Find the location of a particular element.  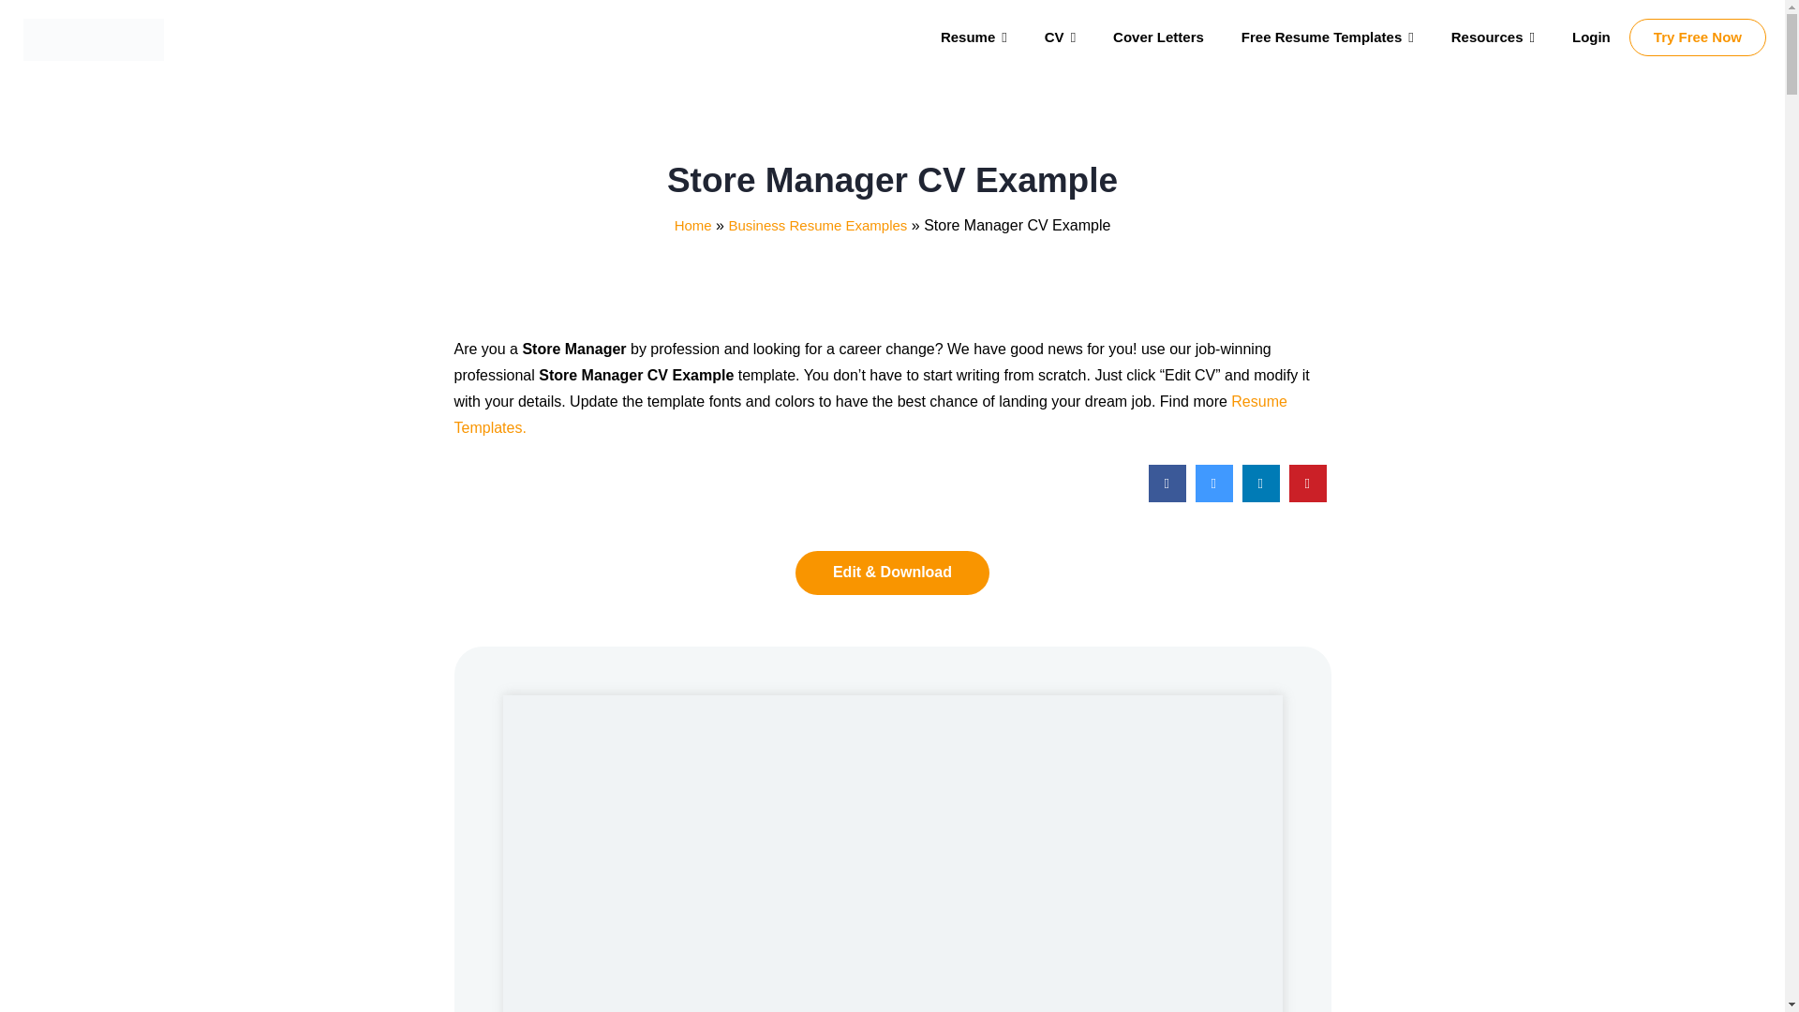

CV is located at coordinates (1059, 37).